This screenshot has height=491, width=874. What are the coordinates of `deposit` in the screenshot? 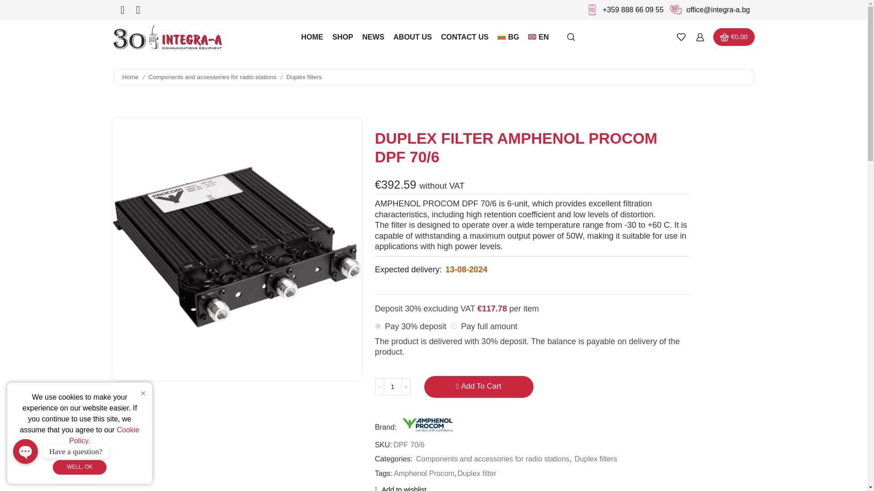 It's located at (378, 326).